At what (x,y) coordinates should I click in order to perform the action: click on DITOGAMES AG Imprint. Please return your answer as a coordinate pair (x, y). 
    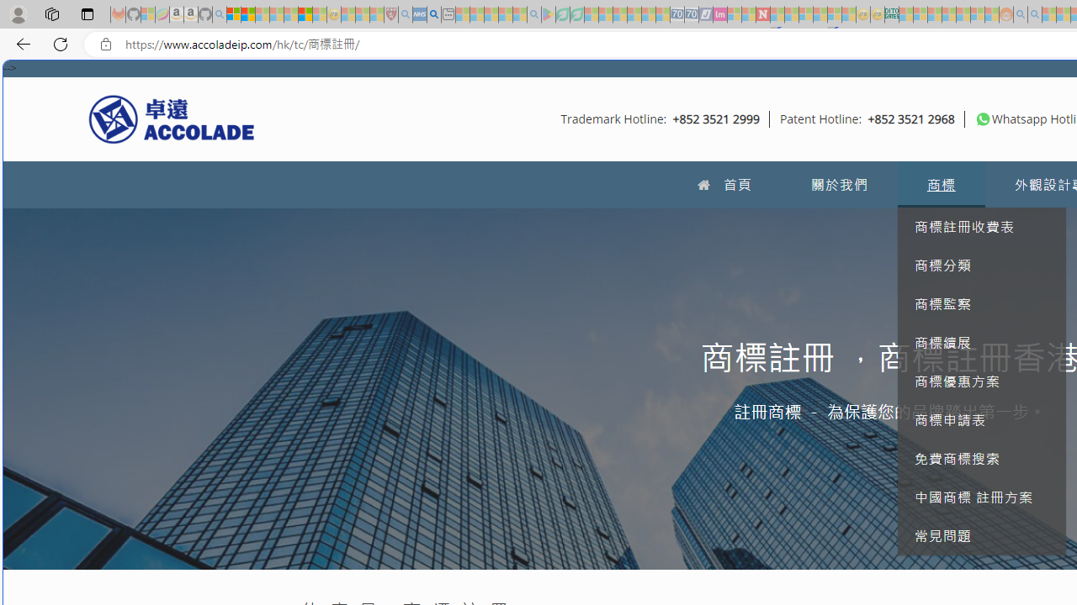
    Looking at the image, I should click on (892, 15).